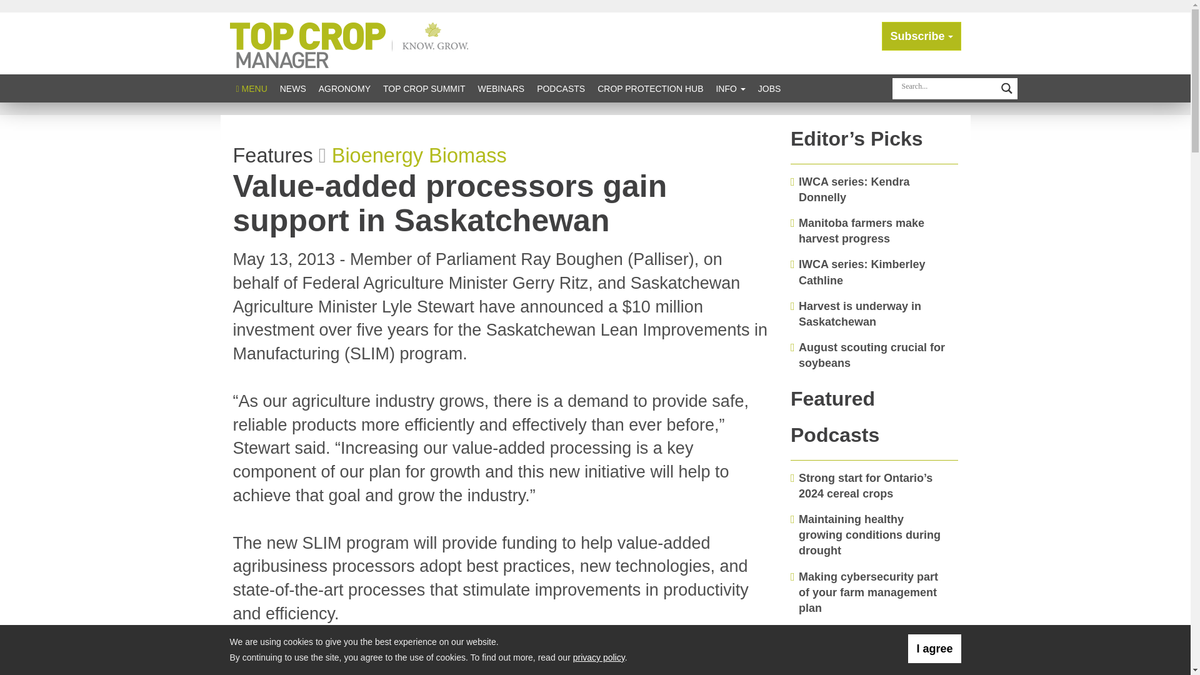 The height and width of the screenshot is (675, 1200). What do you see at coordinates (292, 88) in the screenshot?
I see `NEWS` at bounding box center [292, 88].